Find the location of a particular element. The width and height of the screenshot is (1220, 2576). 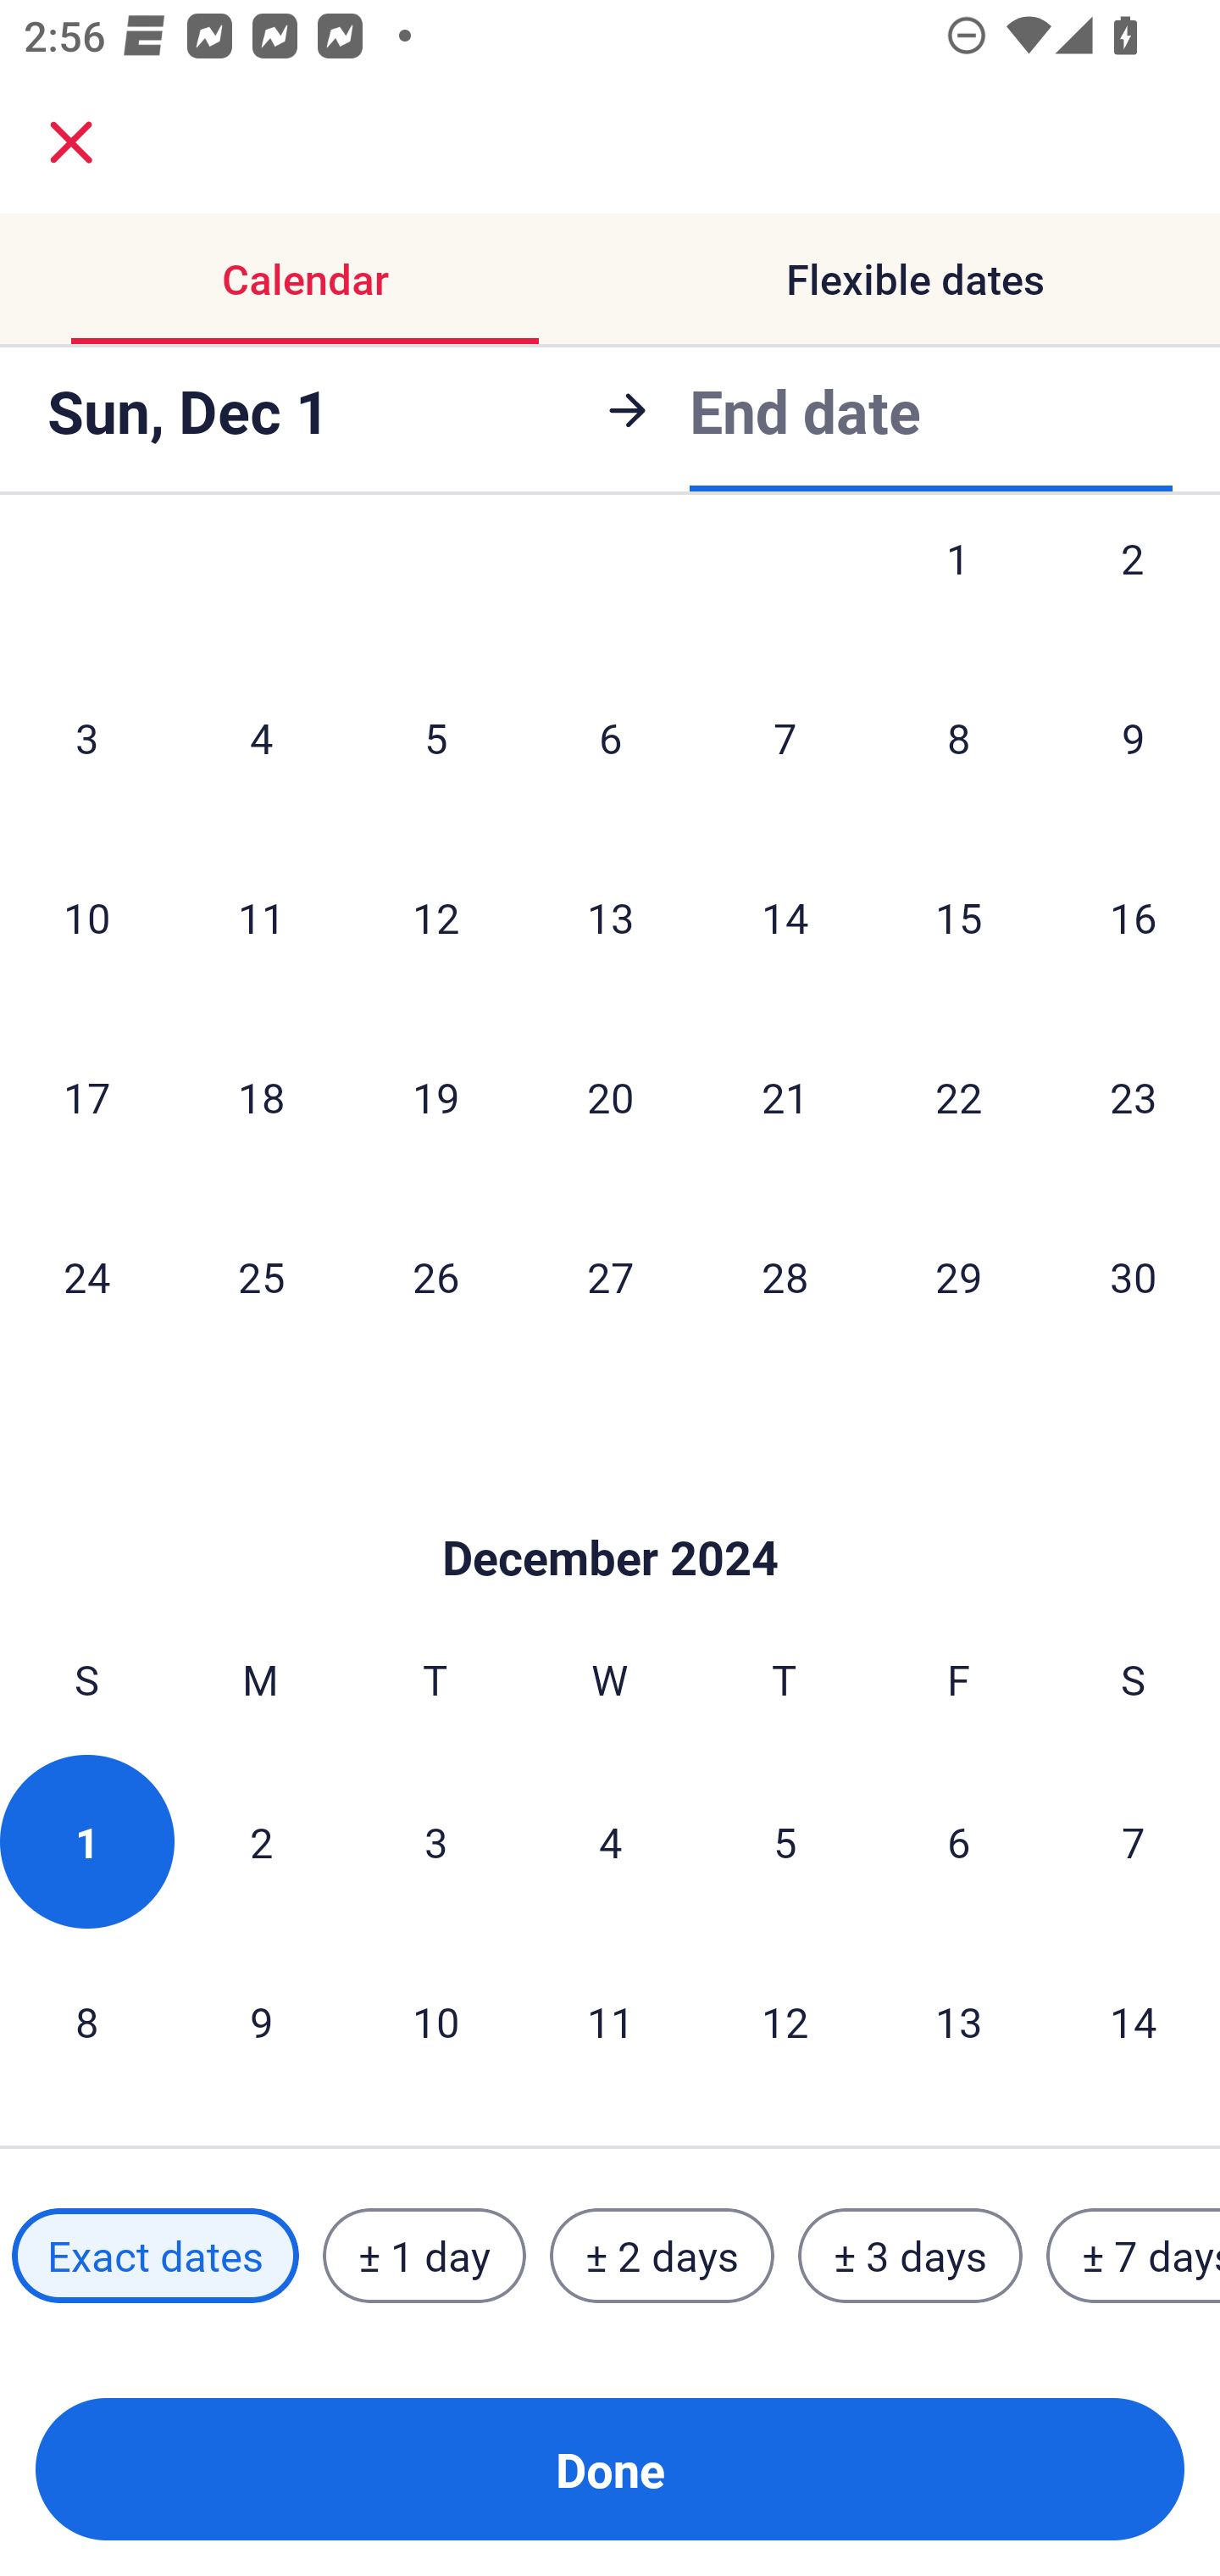

4 Wednesday, December 4, 2024 is located at coordinates (610, 1841).